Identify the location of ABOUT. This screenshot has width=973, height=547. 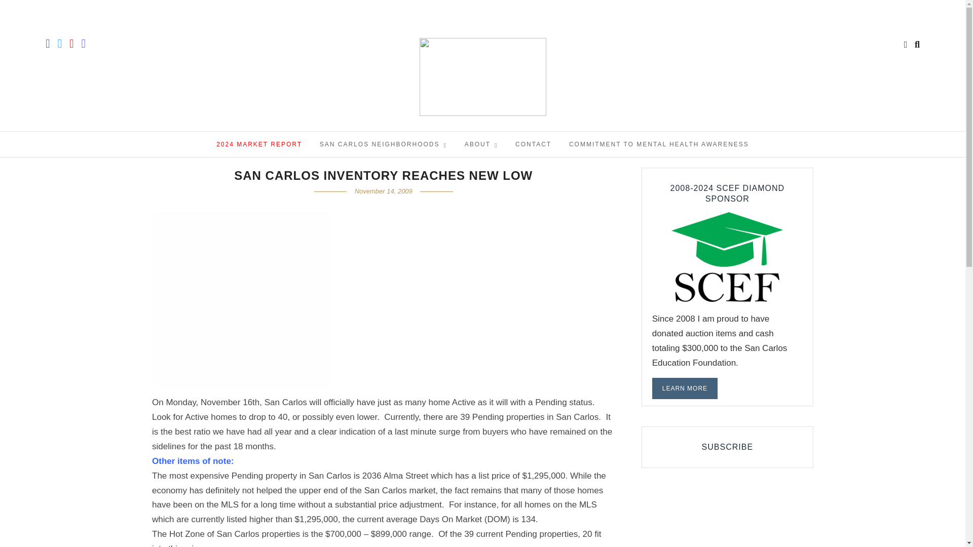
(481, 144).